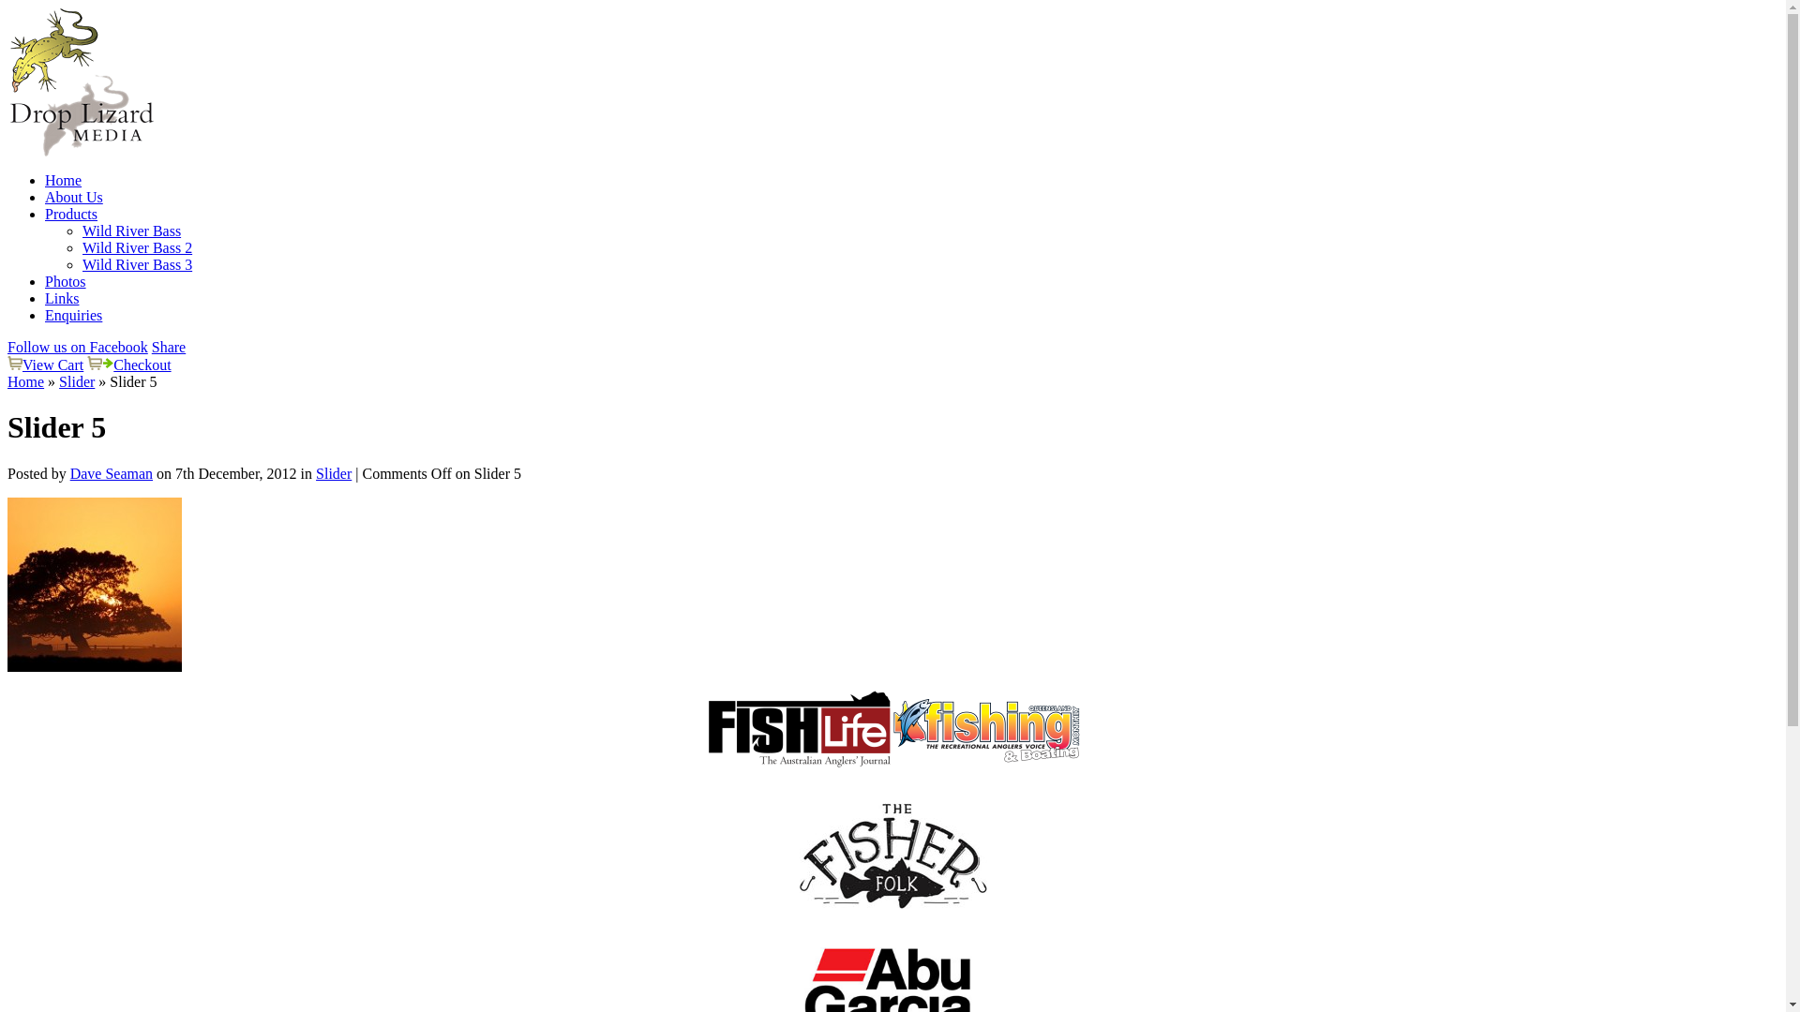  What do you see at coordinates (73, 315) in the screenshot?
I see `Enquiries` at bounding box center [73, 315].